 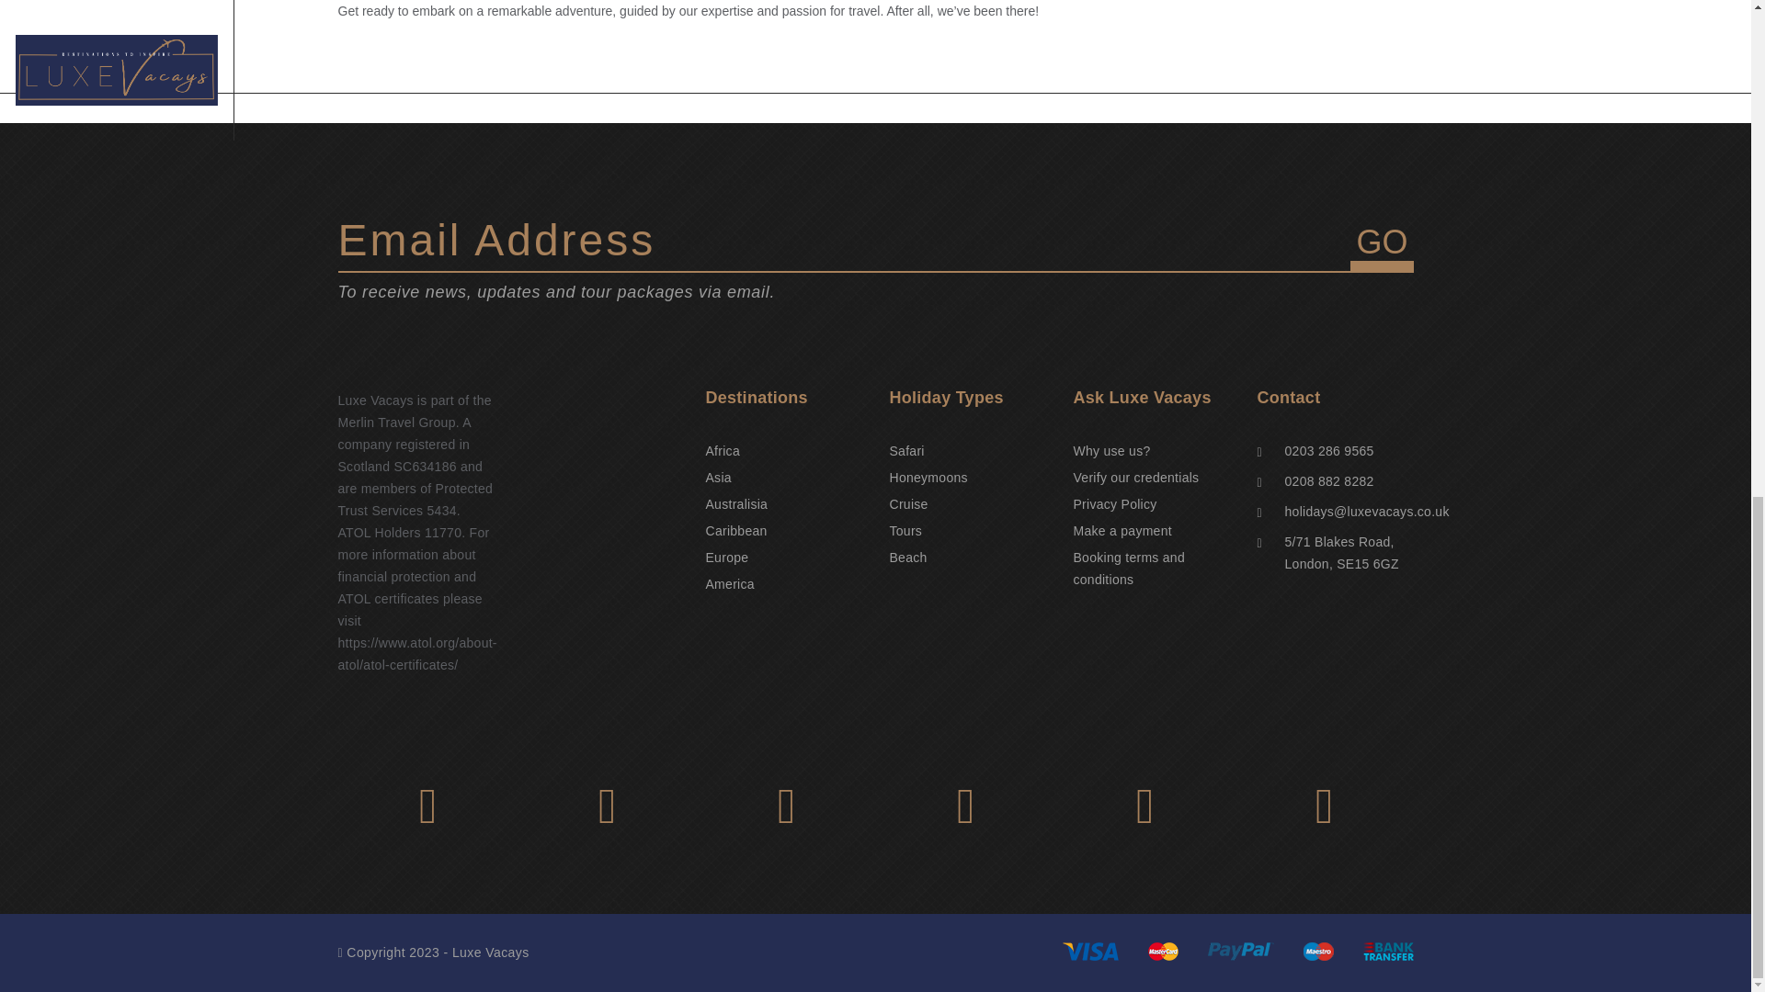 I want to click on Honeymoons, so click(x=928, y=478).